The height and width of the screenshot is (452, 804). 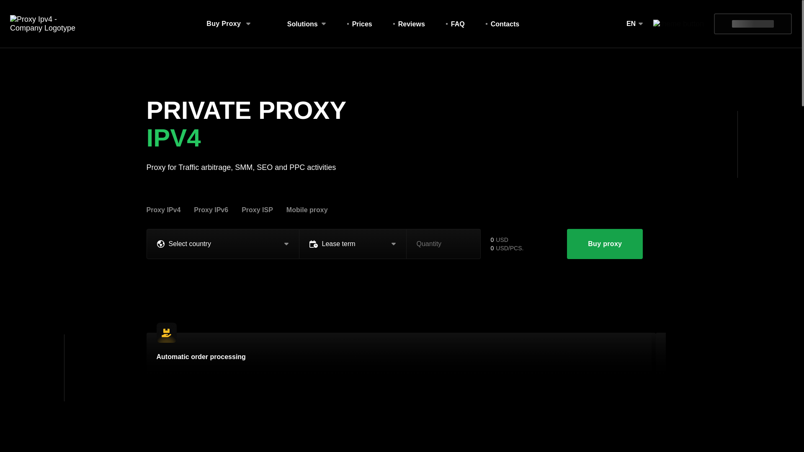 I want to click on Prices, so click(x=409, y=23).